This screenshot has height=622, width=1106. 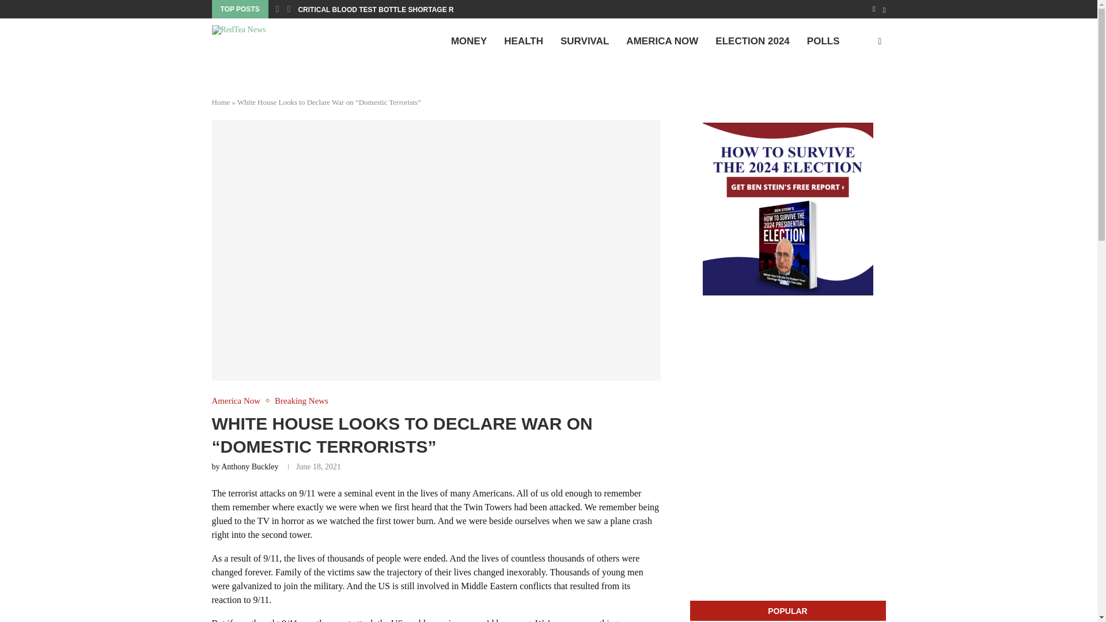 What do you see at coordinates (524, 41) in the screenshot?
I see `HEALTH` at bounding box center [524, 41].